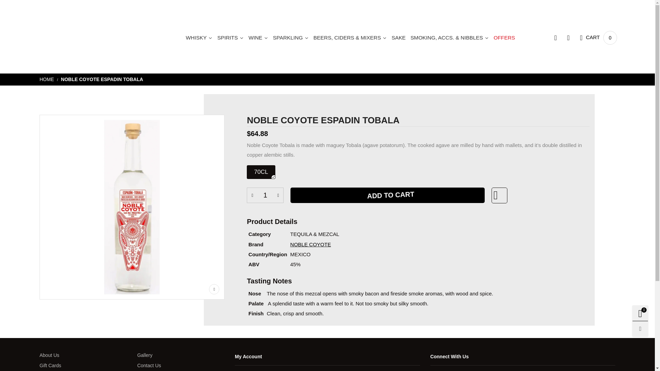 The height and width of the screenshot is (371, 660). What do you see at coordinates (265, 195) in the screenshot?
I see `1` at bounding box center [265, 195].